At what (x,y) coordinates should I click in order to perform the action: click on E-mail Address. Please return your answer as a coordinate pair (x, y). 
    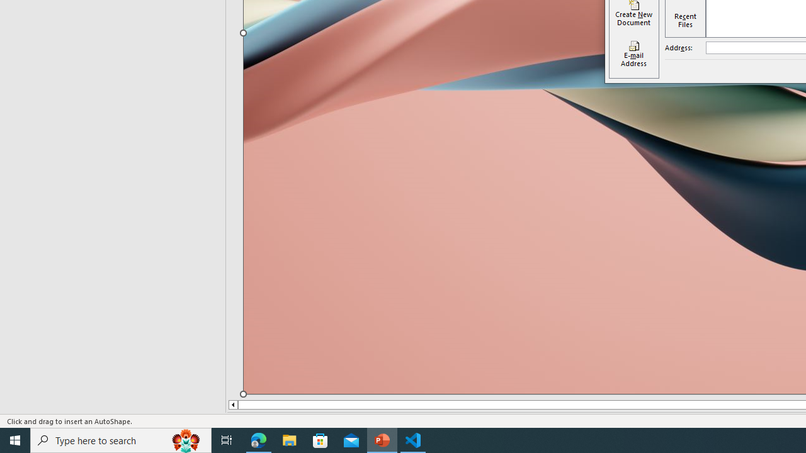
    Looking at the image, I should click on (633, 54).